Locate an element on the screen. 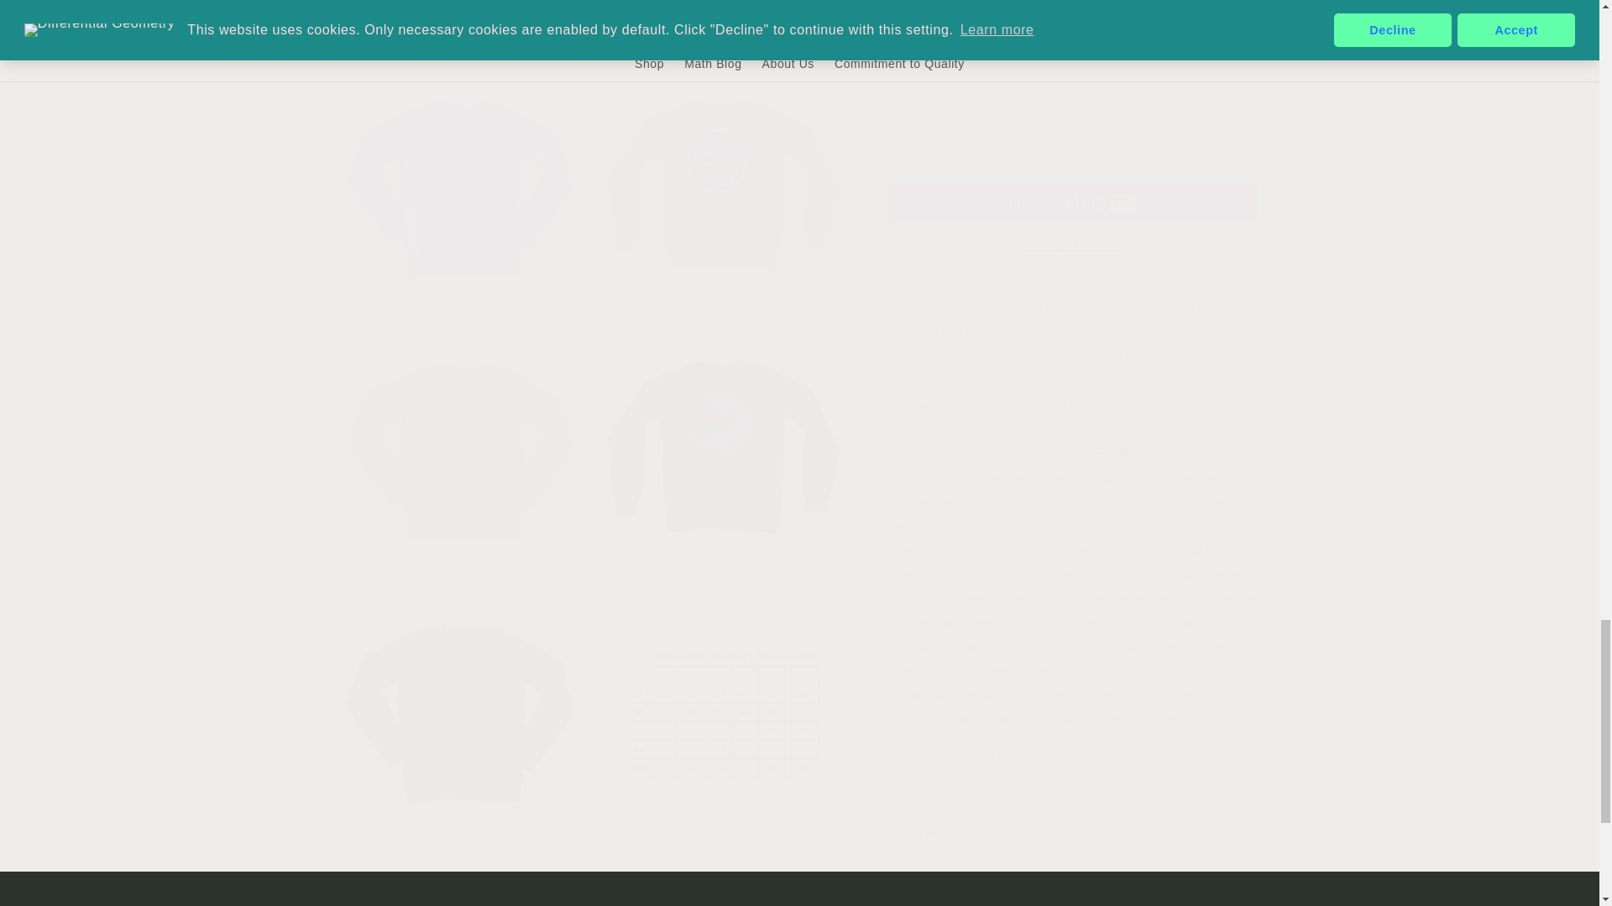 Image resolution: width=1612 pixels, height=906 pixels. Open media 18 in modal is located at coordinates (460, 171).